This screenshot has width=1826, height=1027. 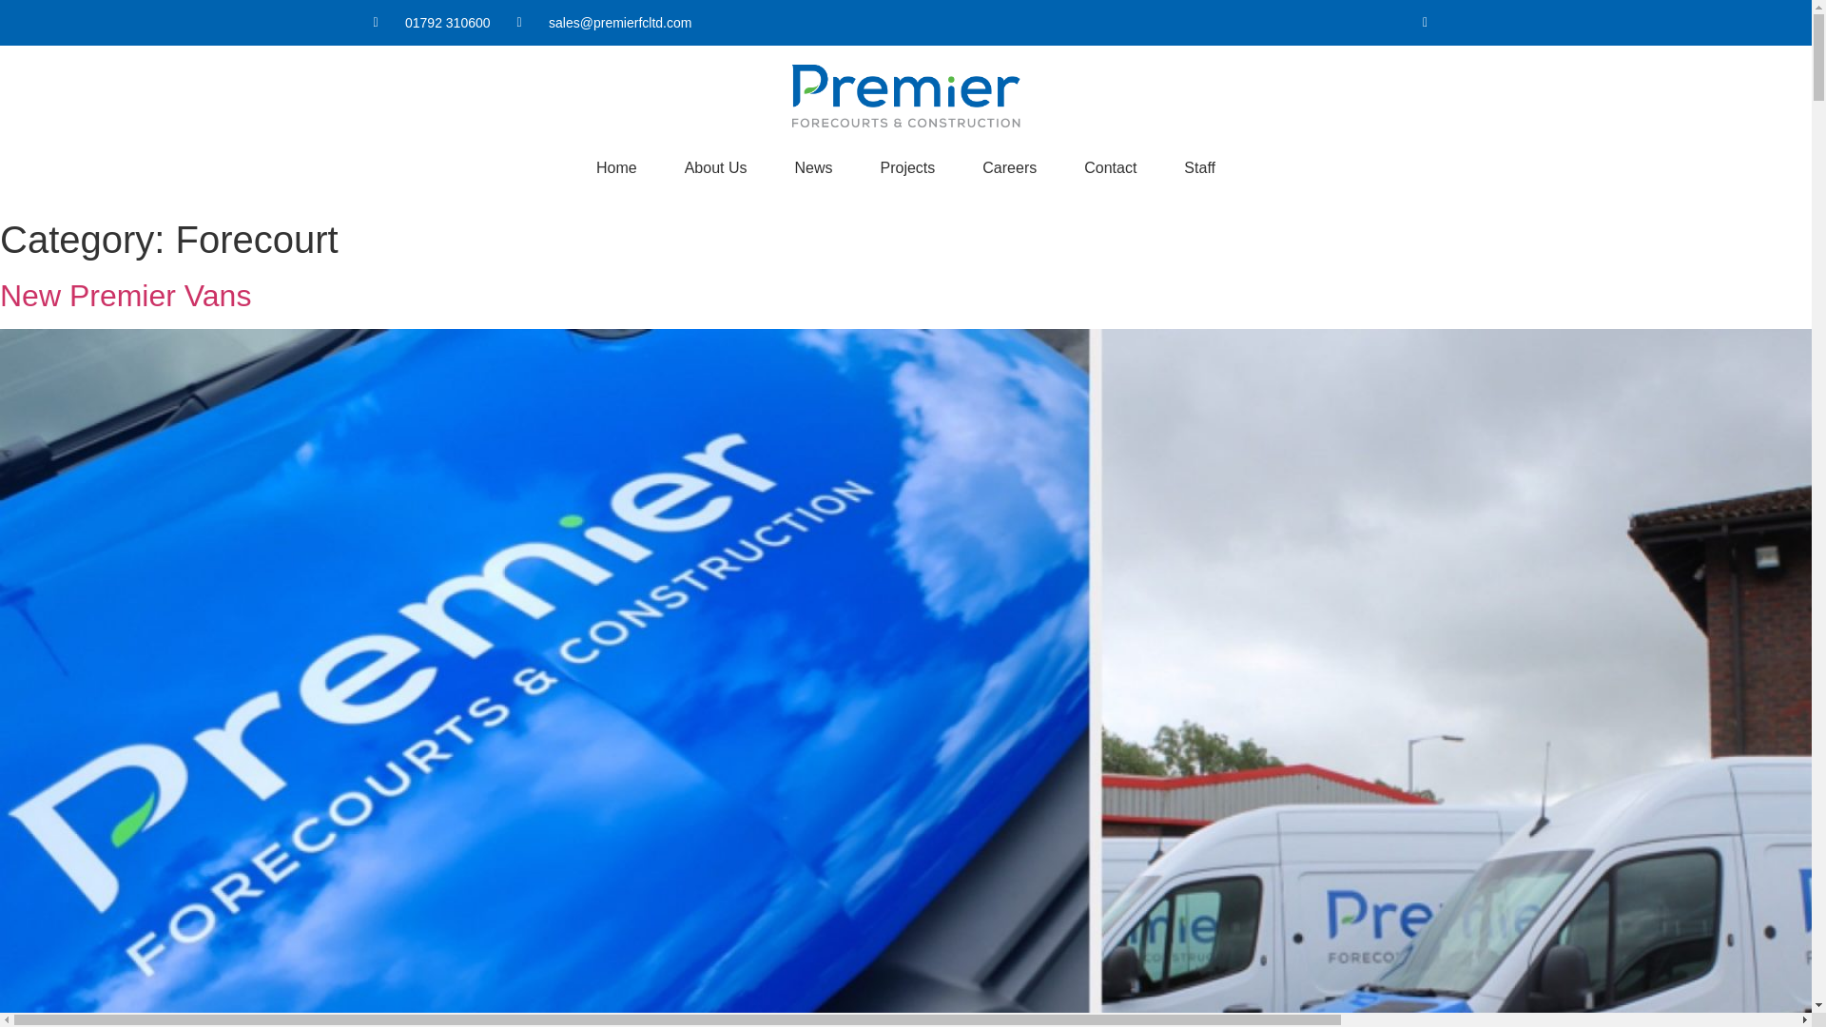 What do you see at coordinates (616, 167) in the screenshot?
I see `Home` at bounding box center [616, 167].